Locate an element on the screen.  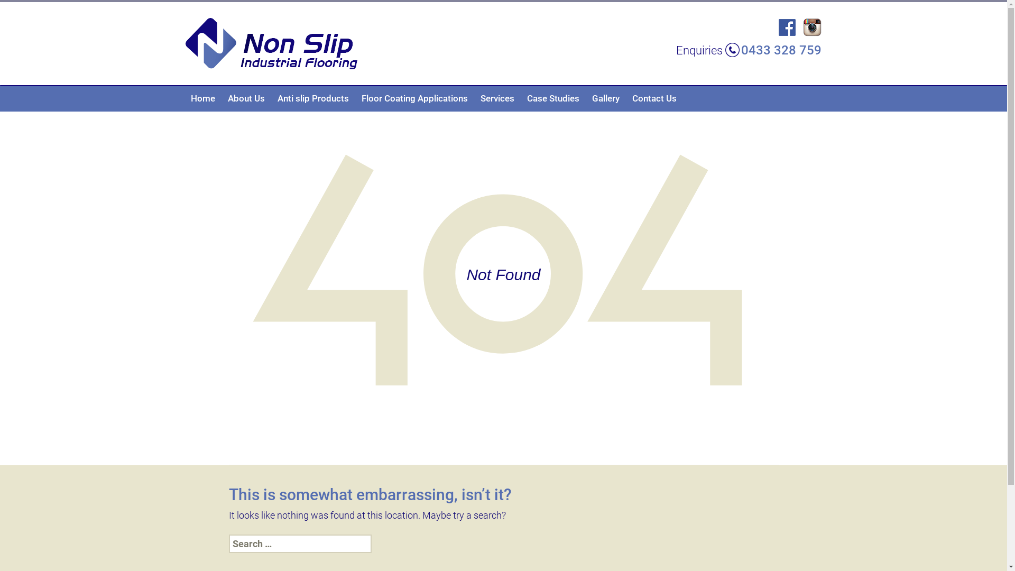
Home is located at coordinates (203, 98).